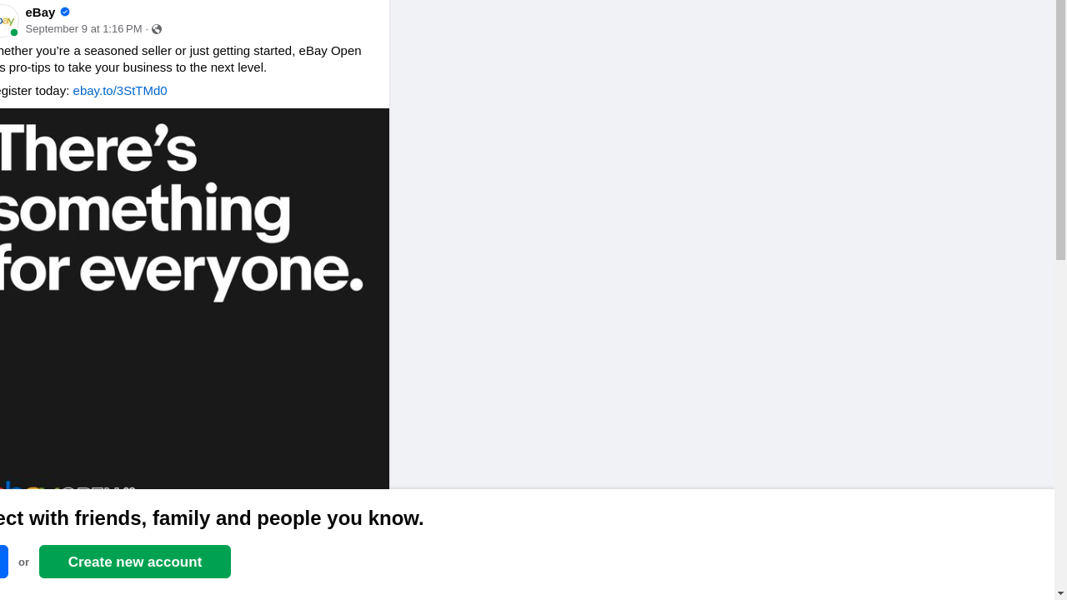  I want to click on Love: 7 people, so click(10, 542).